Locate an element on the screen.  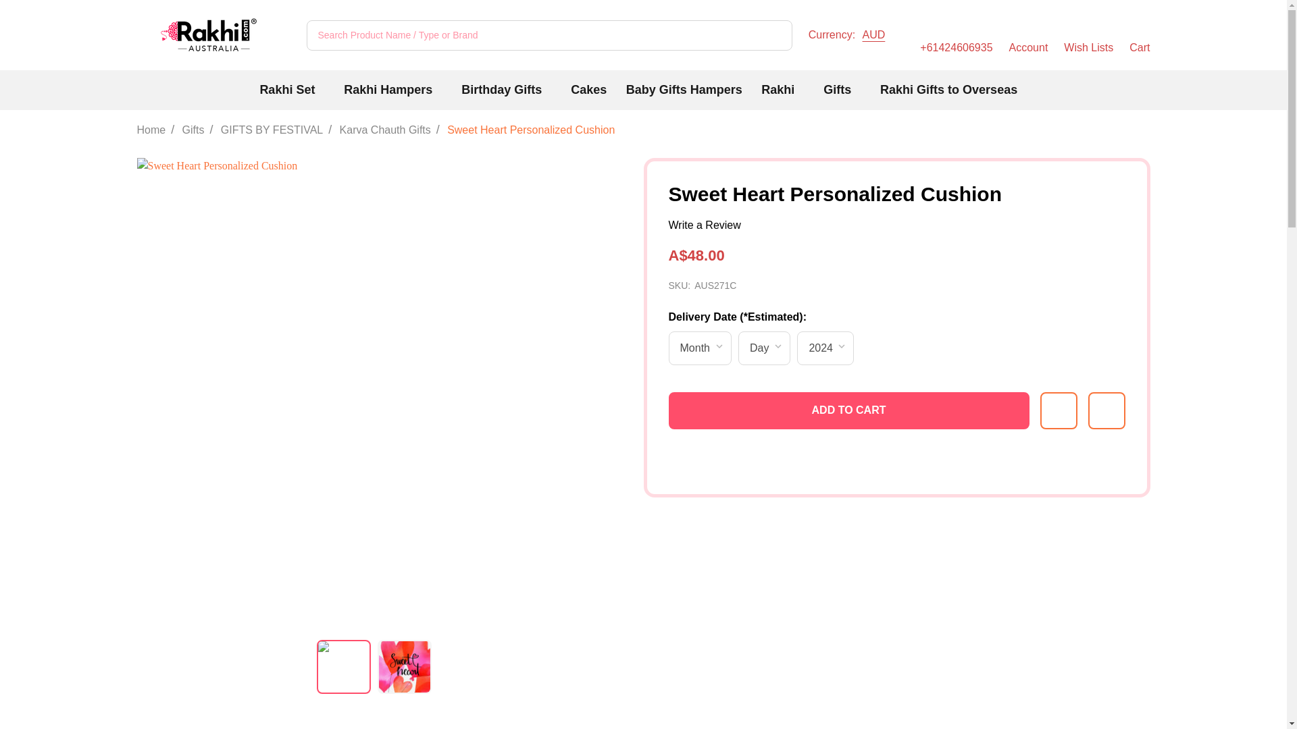
Account is located at coordinates (1139, 34).